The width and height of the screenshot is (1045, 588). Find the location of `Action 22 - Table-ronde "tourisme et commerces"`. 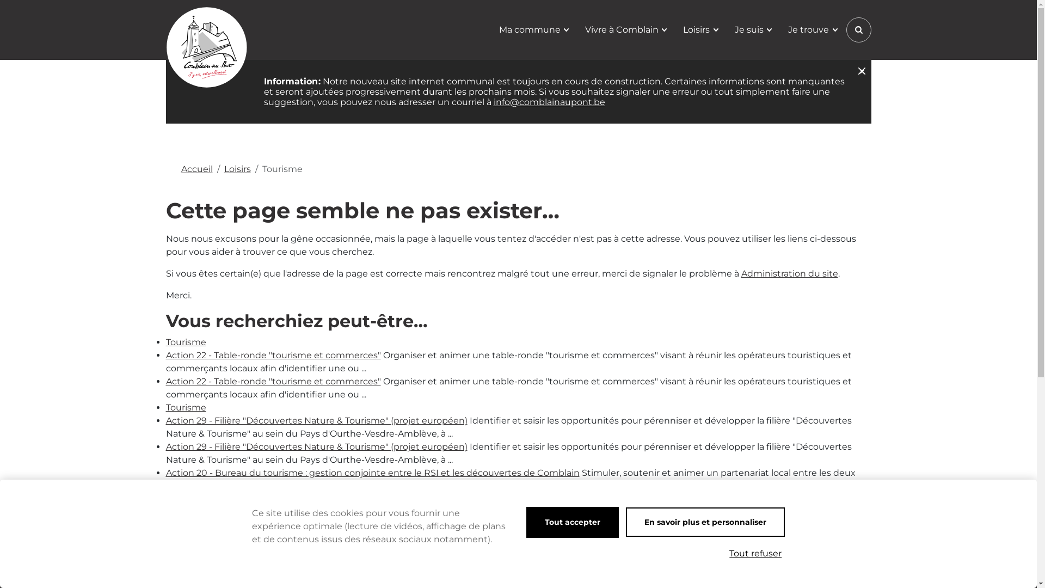

Action 22 - Table-ronde "tourisme et commerces" is located at coordinates (273, 355).